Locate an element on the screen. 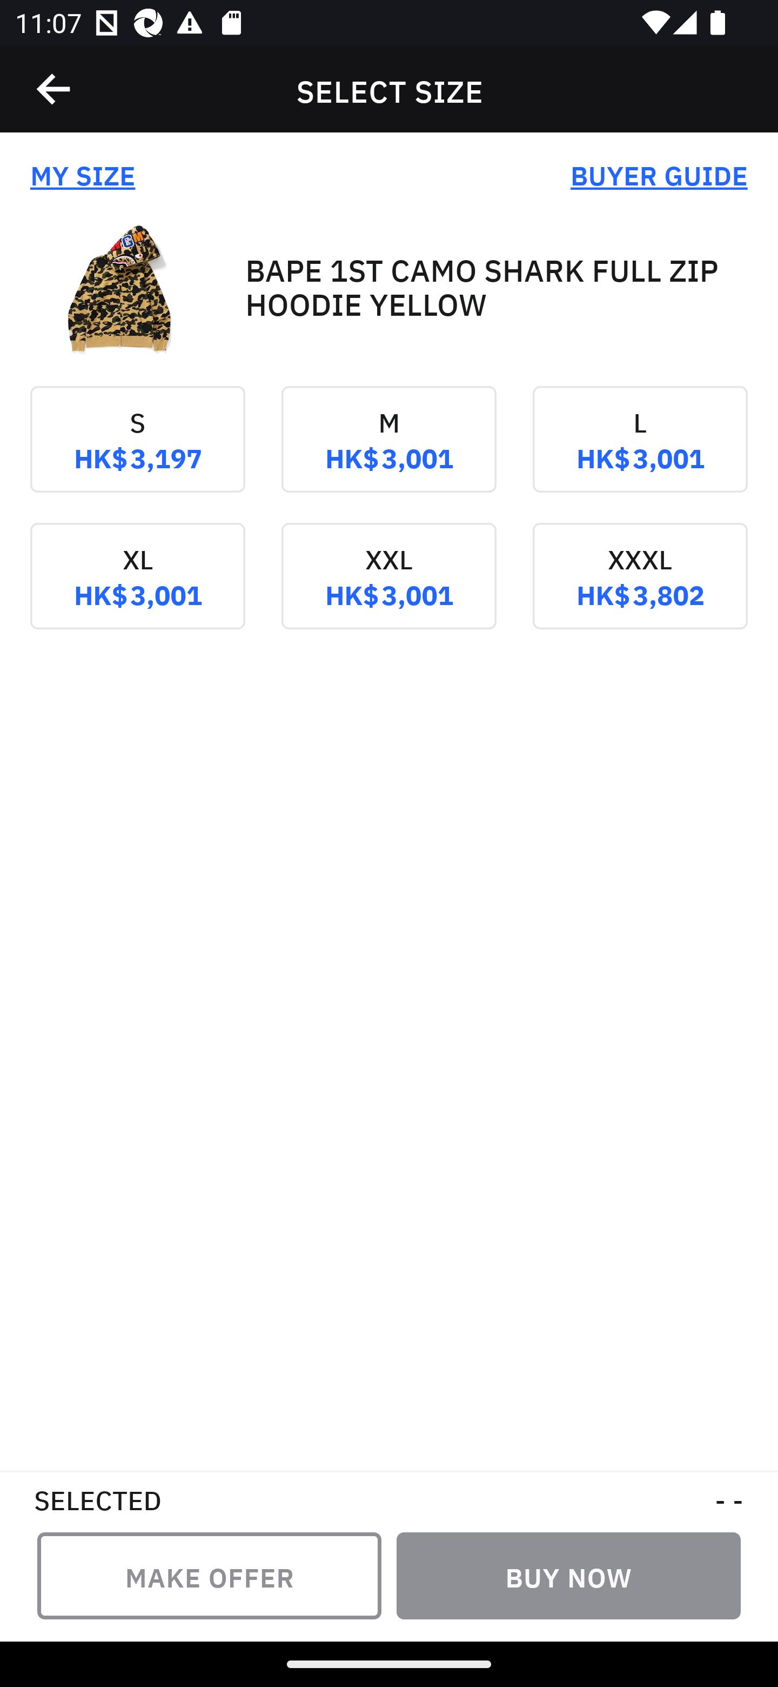  XXL HK$ 3,001 is located at coordinates (389, 591).